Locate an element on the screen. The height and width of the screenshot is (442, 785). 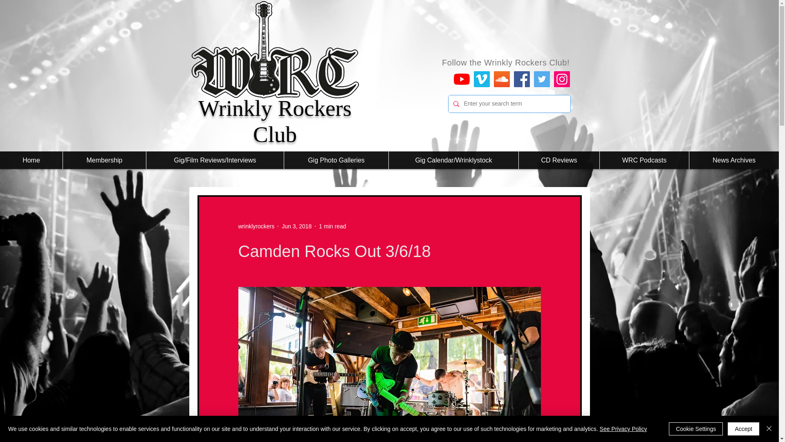
Jun 3, 2018 is located at coordinates (297, 226).